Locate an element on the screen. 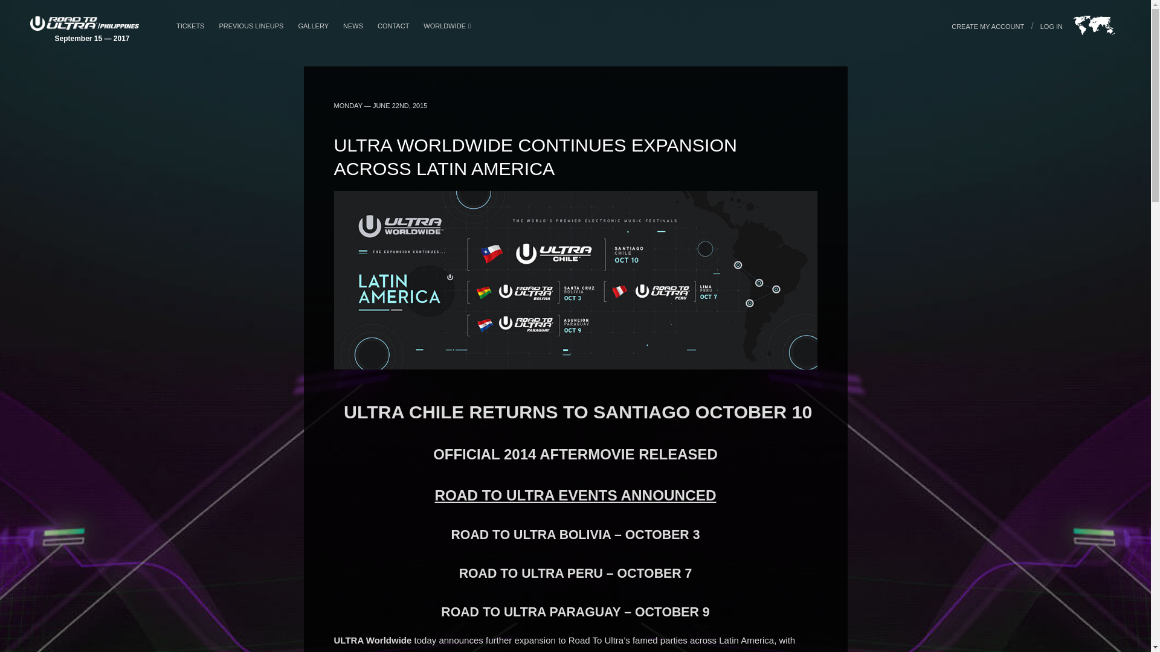 The image size is (1160, 652). Ultra Worldwide Continues Expansion Across Latin America is located at coordinates (575, 366).